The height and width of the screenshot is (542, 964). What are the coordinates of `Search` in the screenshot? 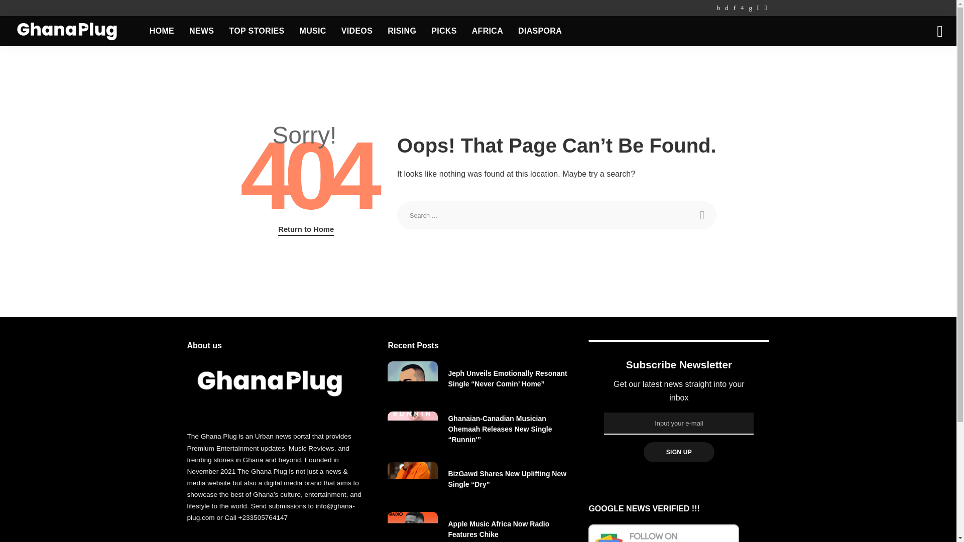 It's located at (702, 215).